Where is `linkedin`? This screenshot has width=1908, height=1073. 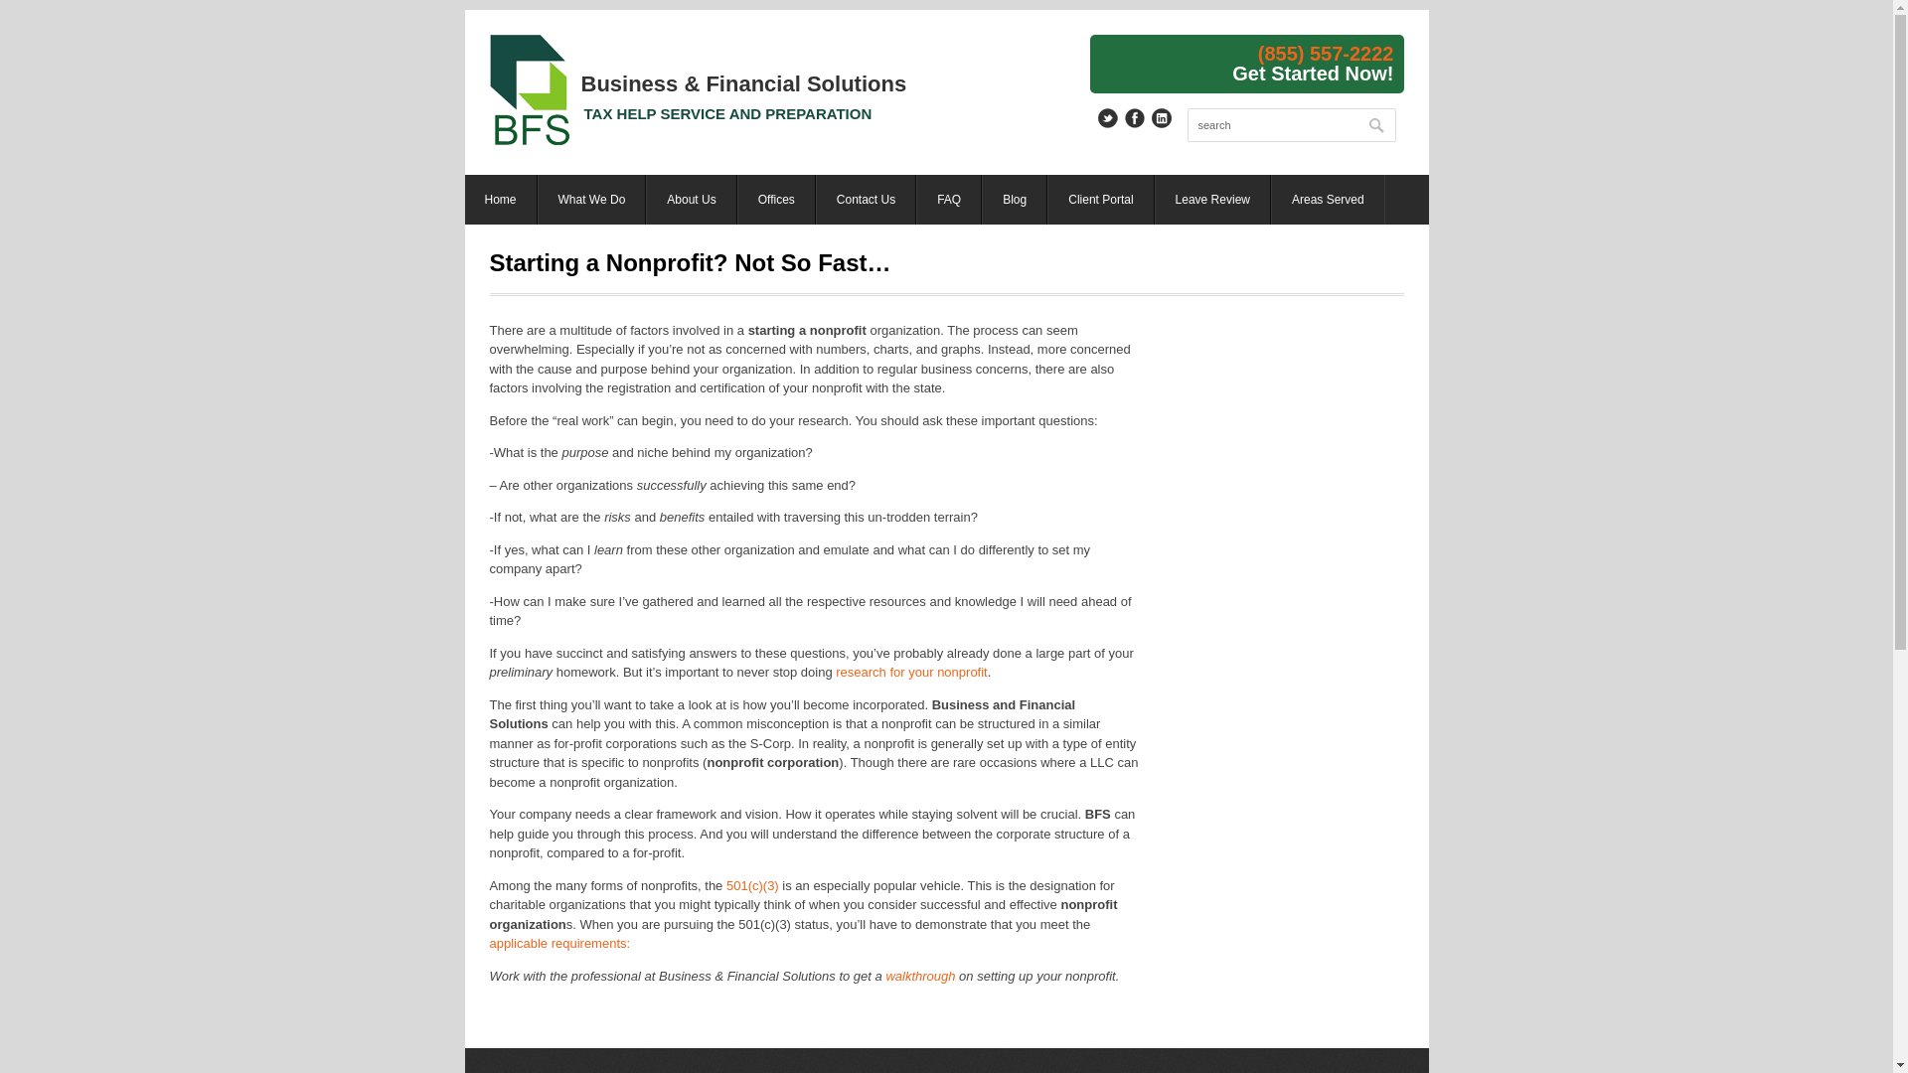 linkedin is located at coordinates (1161, 117).